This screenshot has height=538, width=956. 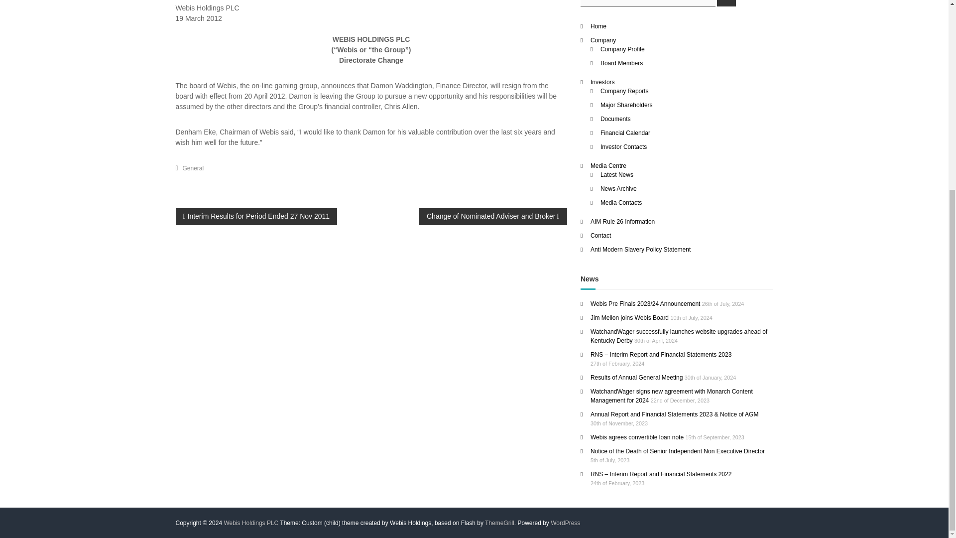 What do you see at coordinates (624, 91) in the screenshot?
I see `Company Reports` at bounding box center [624, 91].